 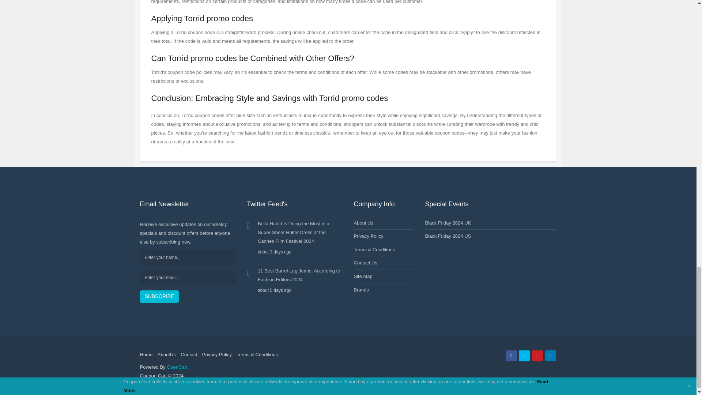 I want to click on Contact, so click(x=189, y=355).